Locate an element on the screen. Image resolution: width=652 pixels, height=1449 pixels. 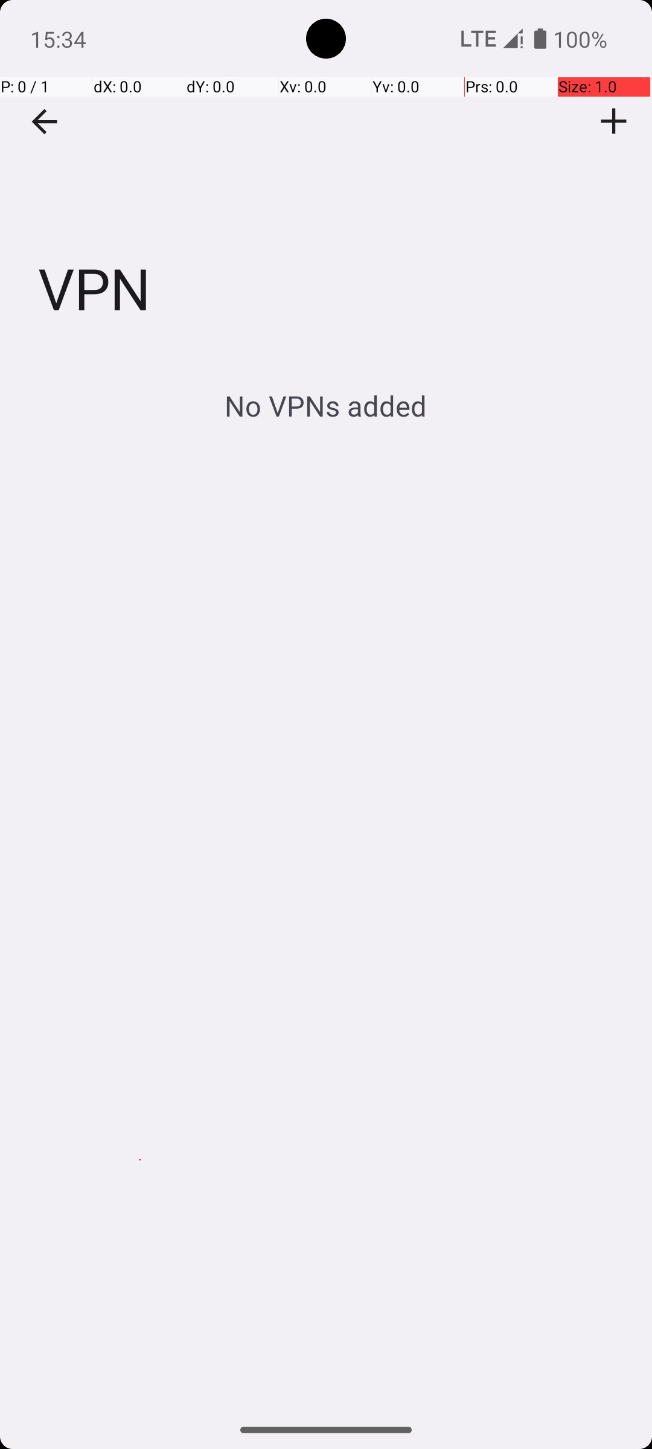
Add VPN profile is located at coordinates (614, 121).